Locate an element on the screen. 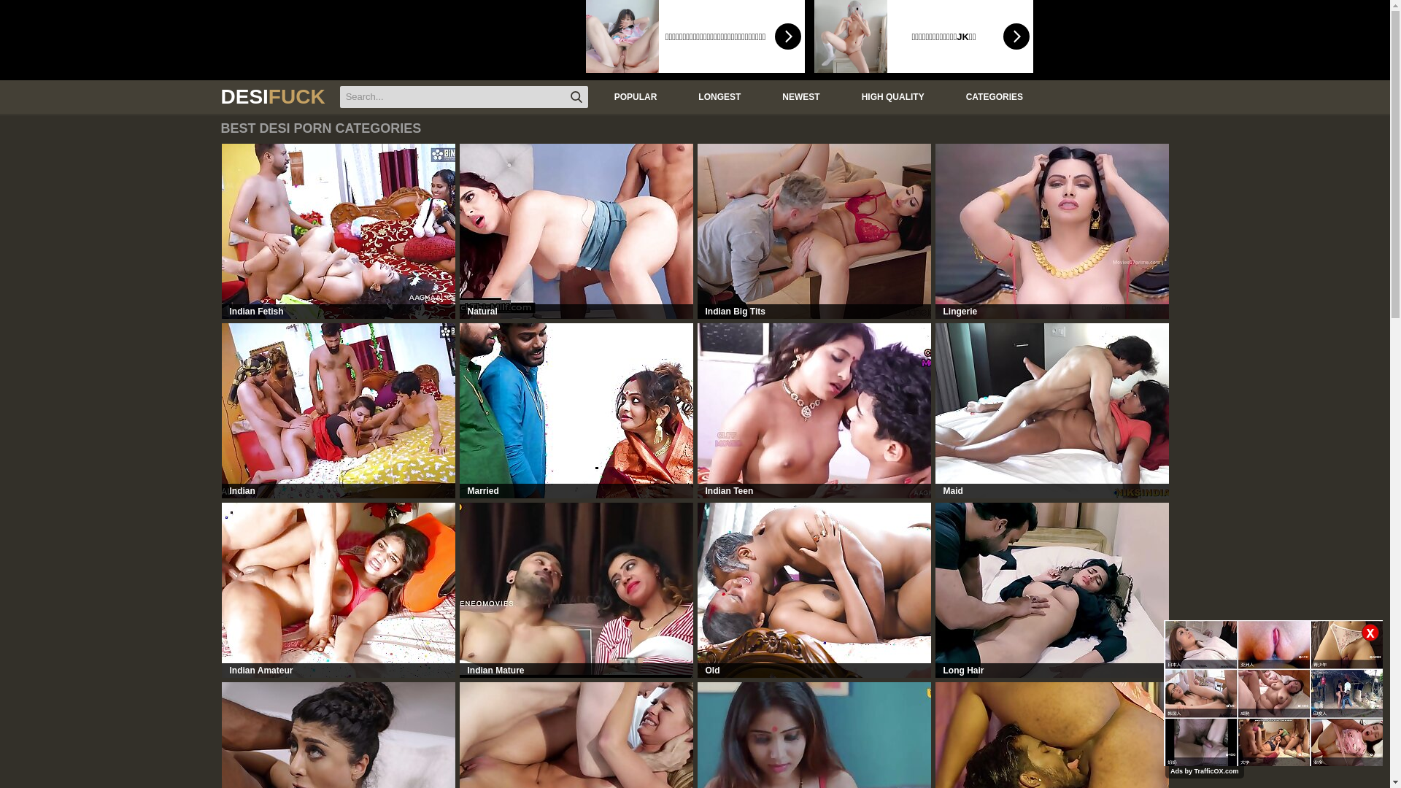  HIGH QUALITY is located at coordinates (892, 96).